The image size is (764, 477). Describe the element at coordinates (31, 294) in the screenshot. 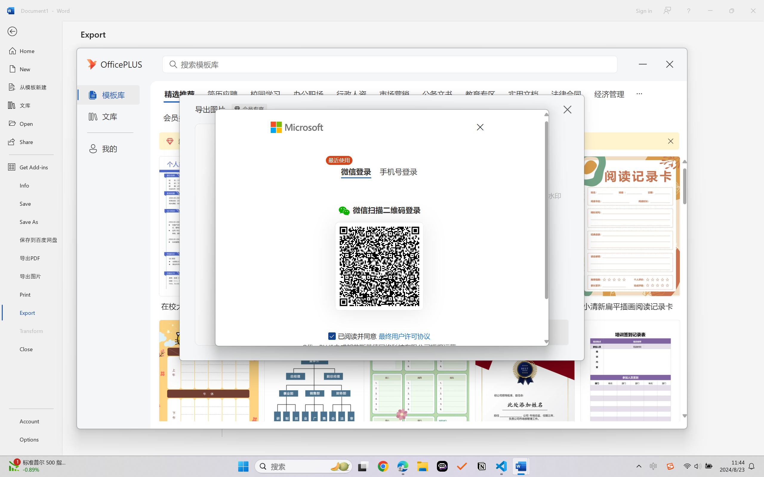

I see `Print` at that location.